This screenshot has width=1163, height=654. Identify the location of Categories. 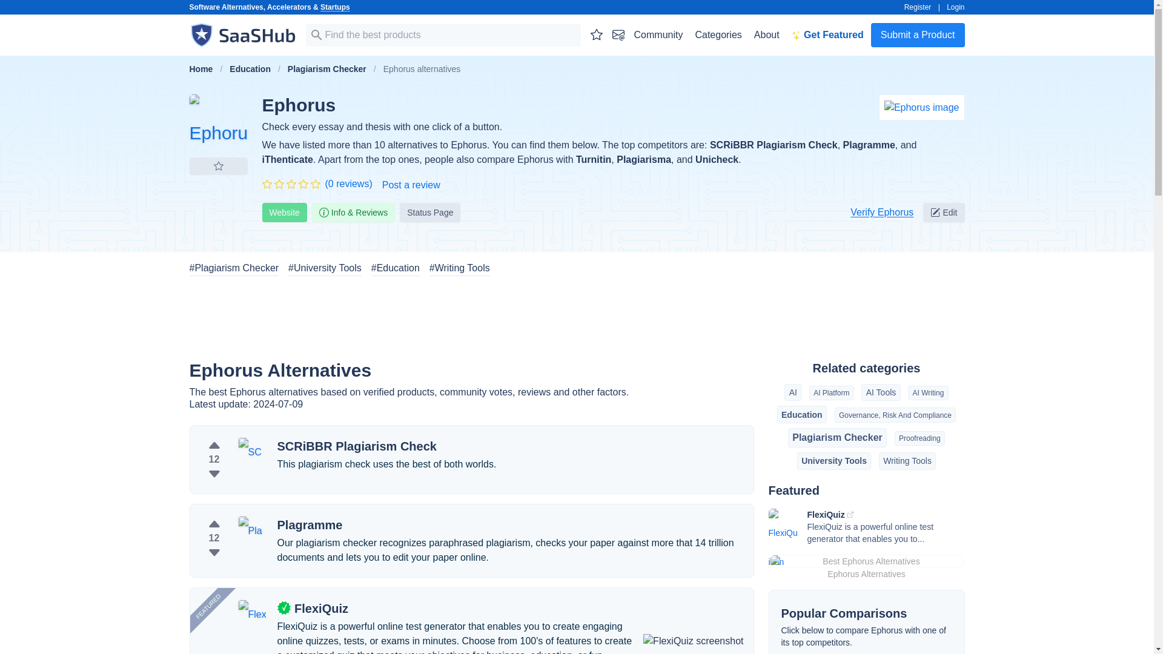
(718, 35).